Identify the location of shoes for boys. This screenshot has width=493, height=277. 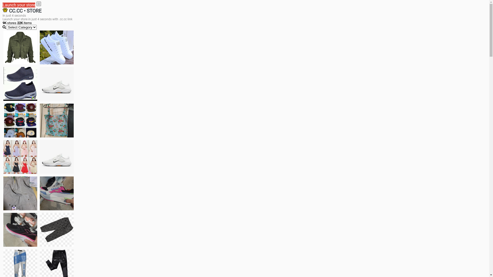
(20, 84).